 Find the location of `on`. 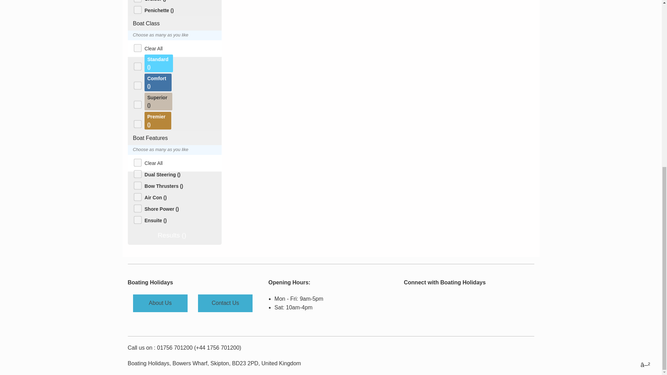

on is located at coordinates (136, 8).